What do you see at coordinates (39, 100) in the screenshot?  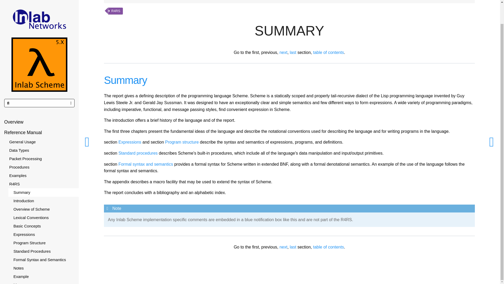 I see `Overview` at bounding box center [39, 100].